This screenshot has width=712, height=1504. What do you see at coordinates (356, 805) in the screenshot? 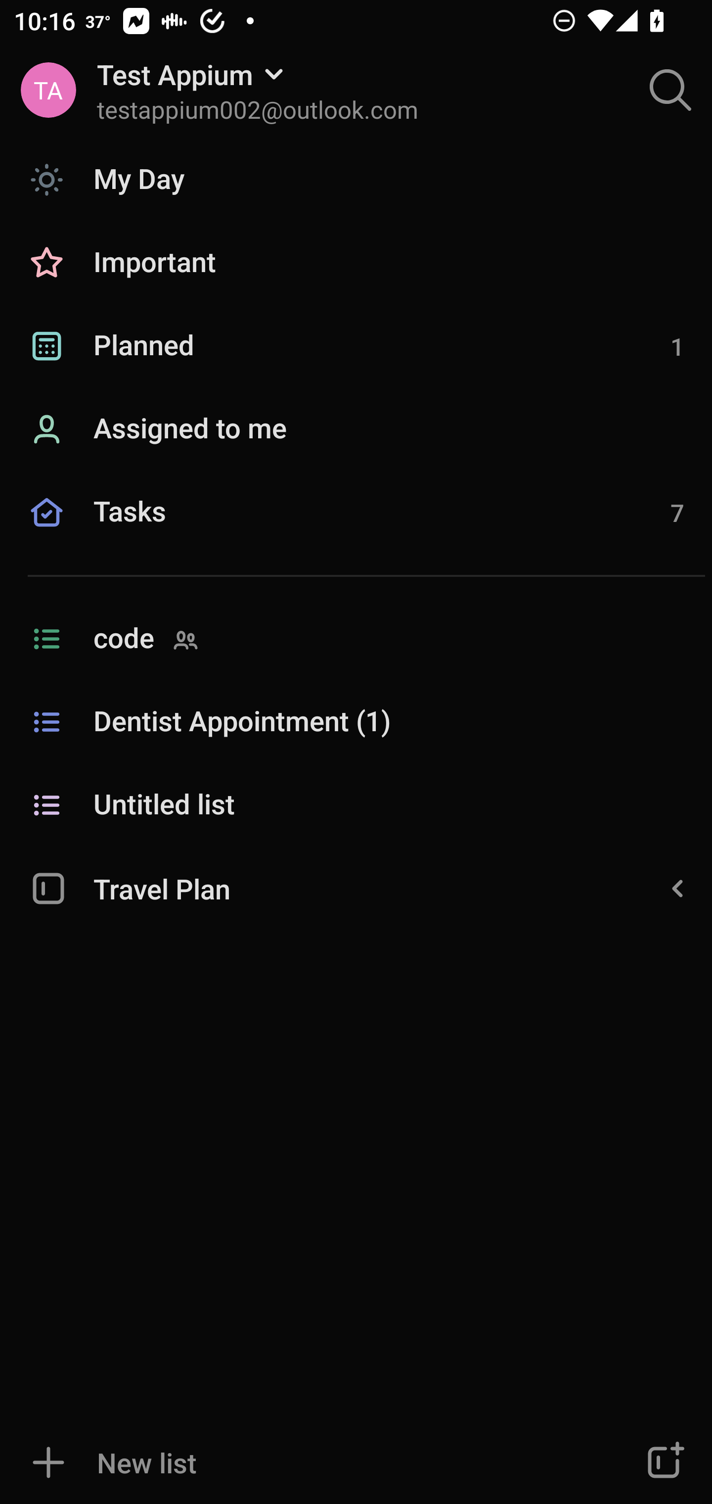
I see `Untitled list` at bounding box center [356, 805].